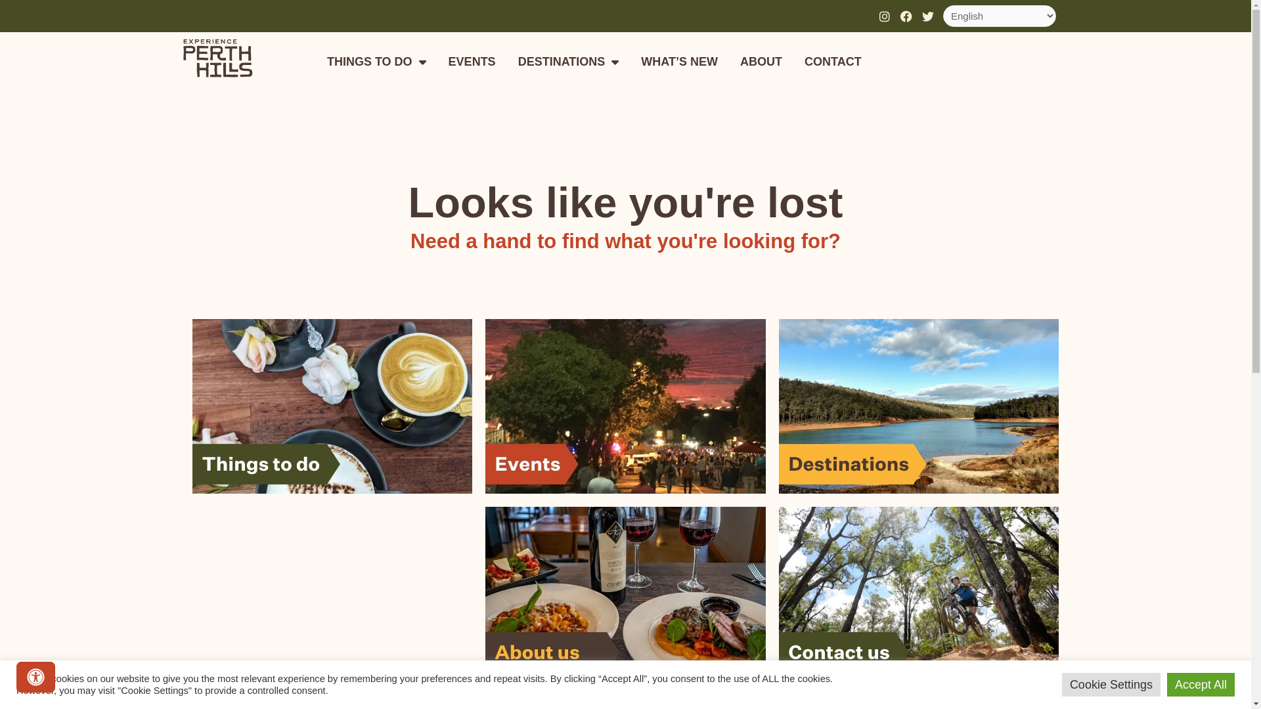  What do you see at coordinates (761, 62) in the screenshot?
I see `ABOUT` at bounding box center [761, 62].